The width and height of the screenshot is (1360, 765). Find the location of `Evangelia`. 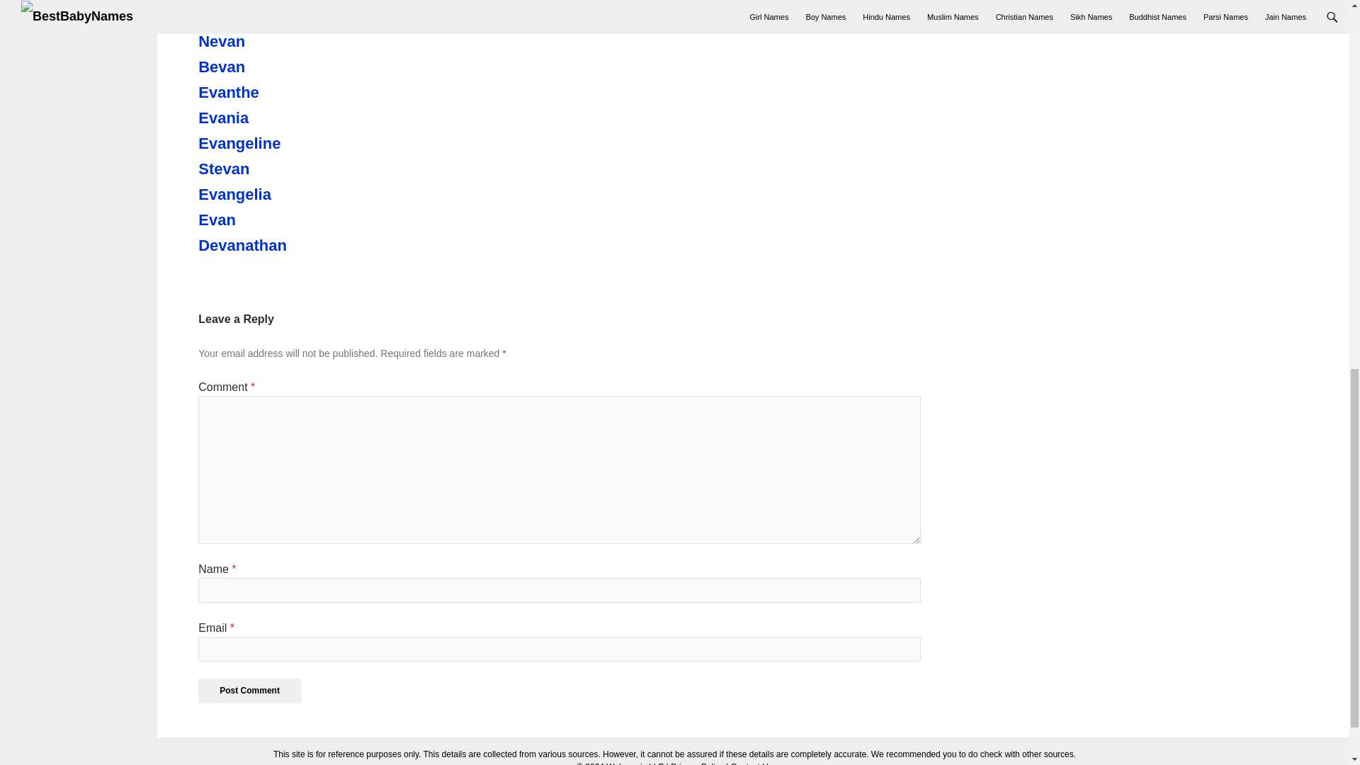

Evangelia is located at coordinates (276, 195).